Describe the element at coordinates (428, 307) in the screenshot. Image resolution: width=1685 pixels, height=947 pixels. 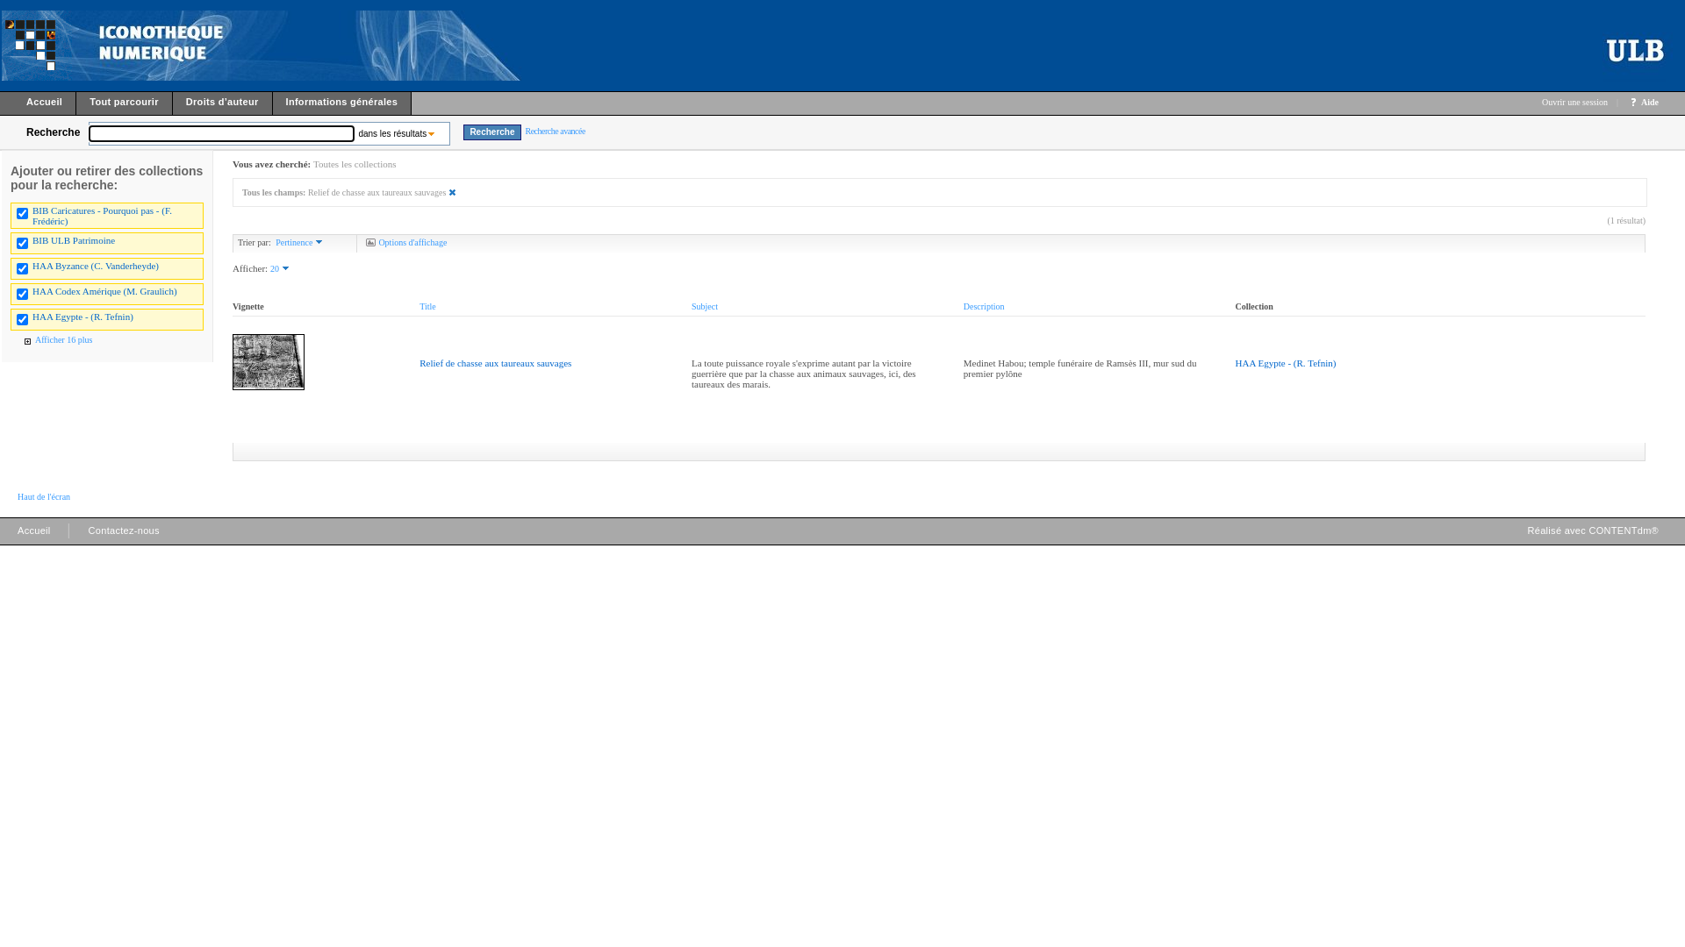
I see `Title` at that location.